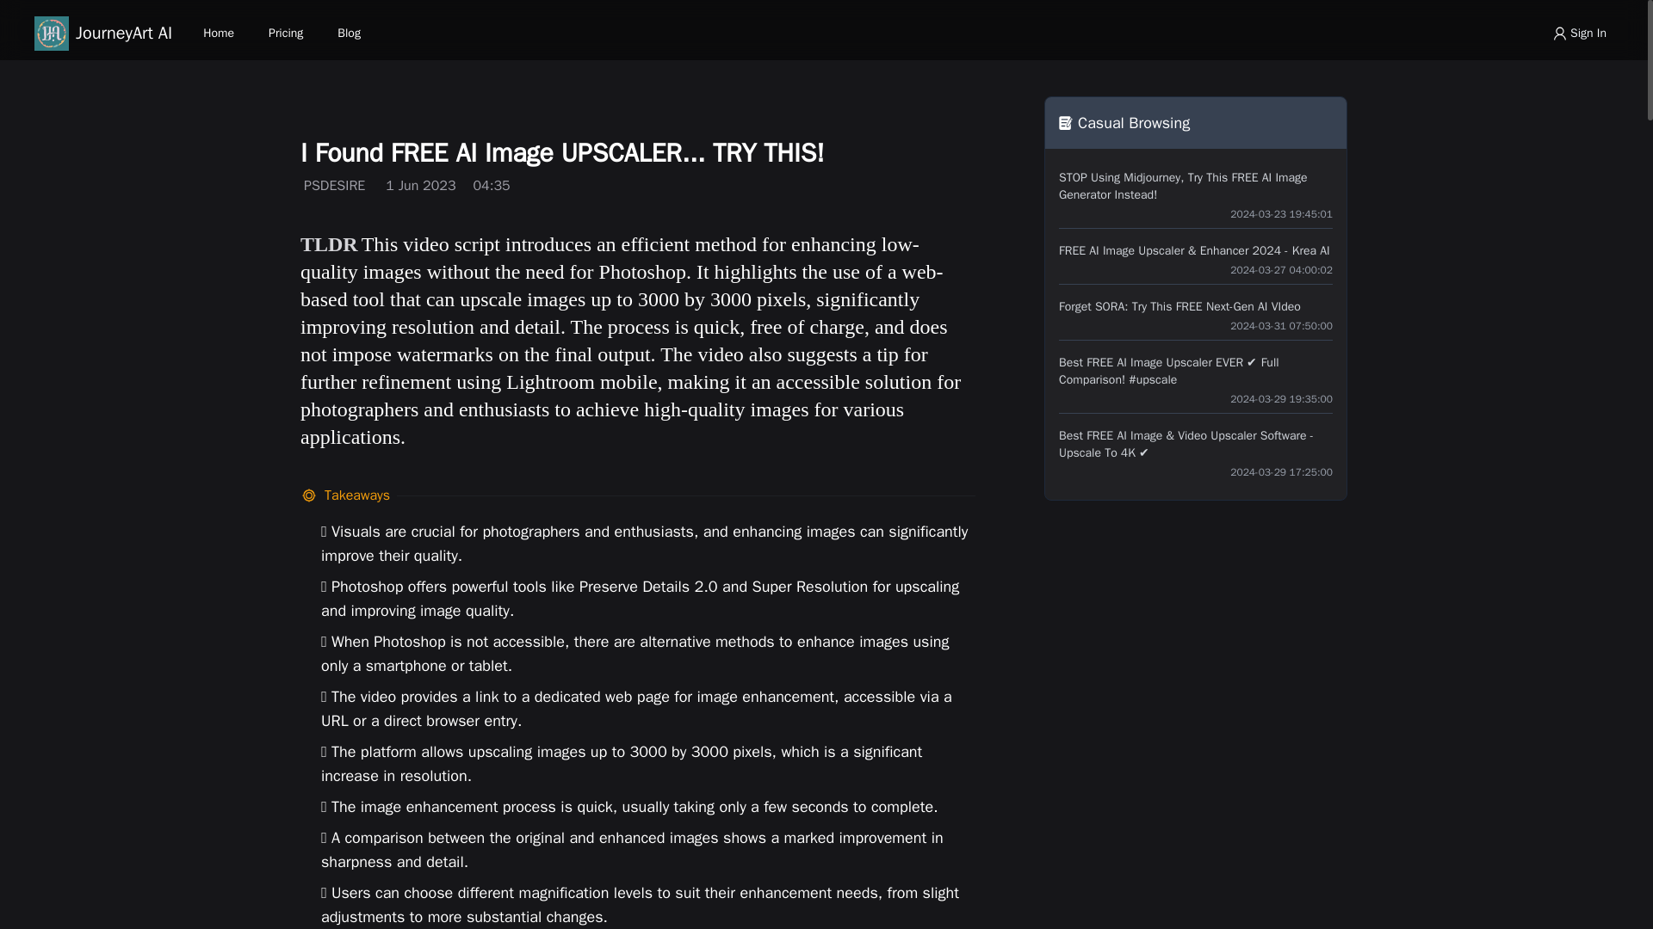 This screenshot has width=1653, height=929. Describe the element at coordinates (103, 34) in the screenshot. I see `JourneyArt AI` at that location.